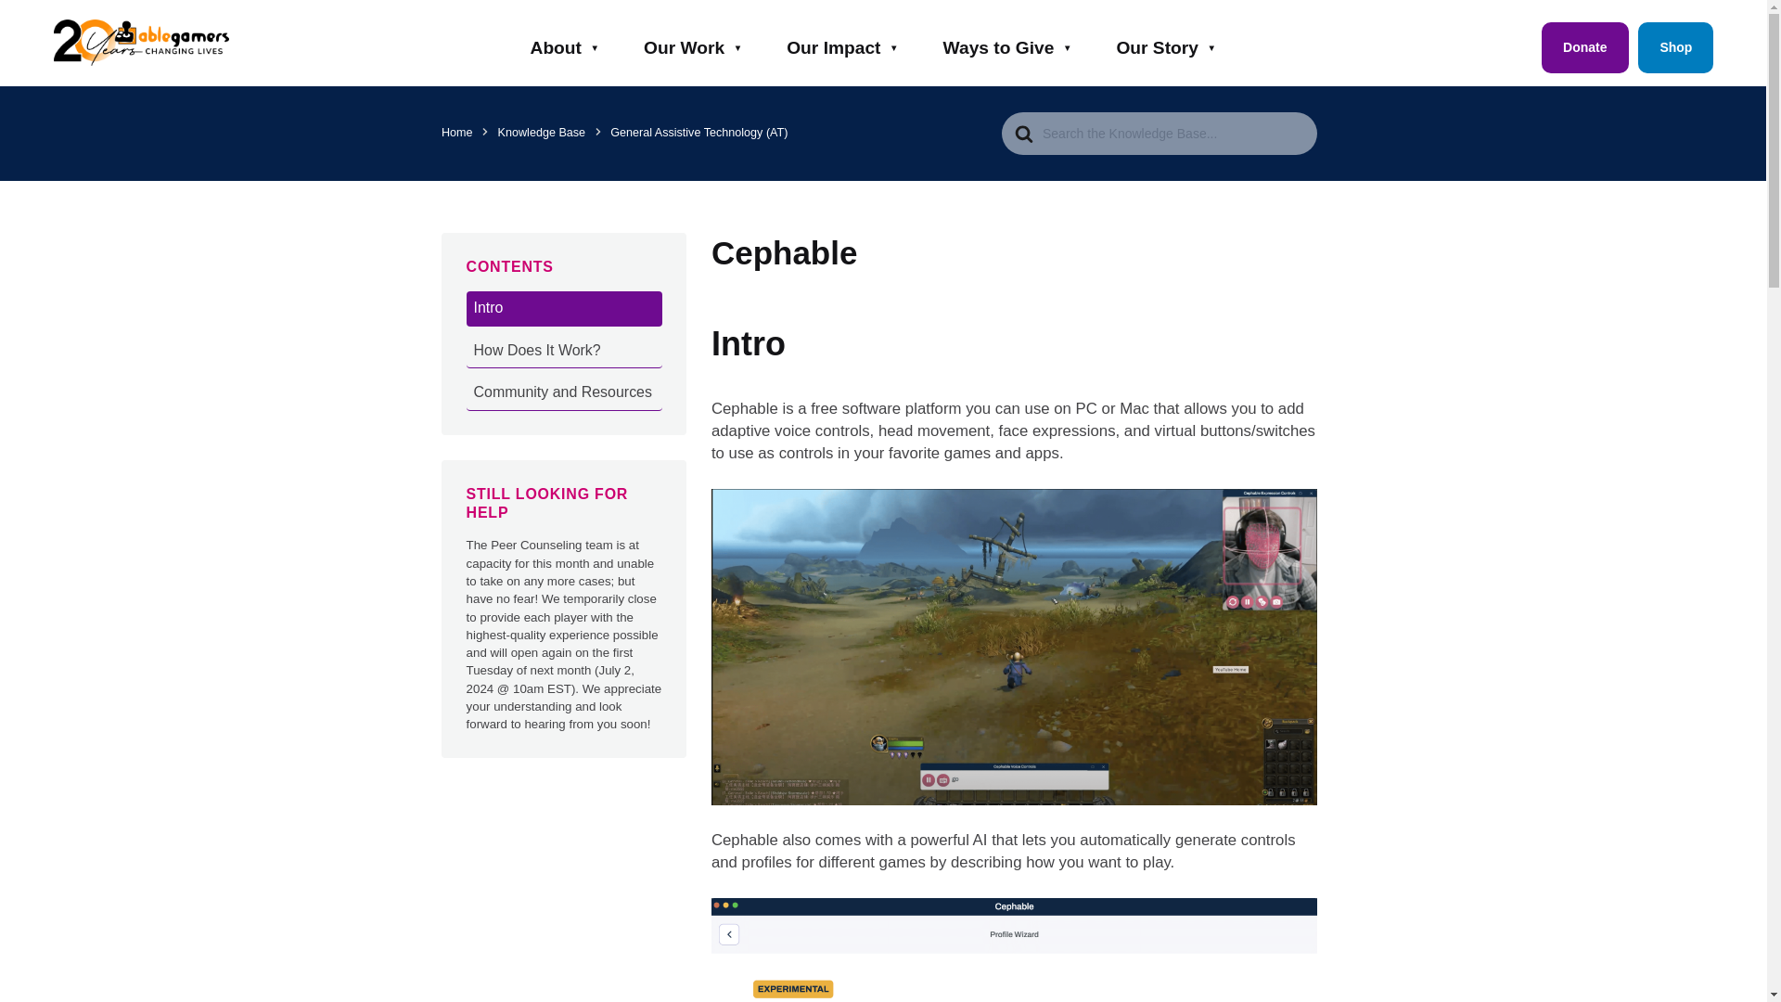 The image size is (1781, 1002). Describe the element at coordinates (1169, 43) in the screenshot. I see `Our Story` at that location.